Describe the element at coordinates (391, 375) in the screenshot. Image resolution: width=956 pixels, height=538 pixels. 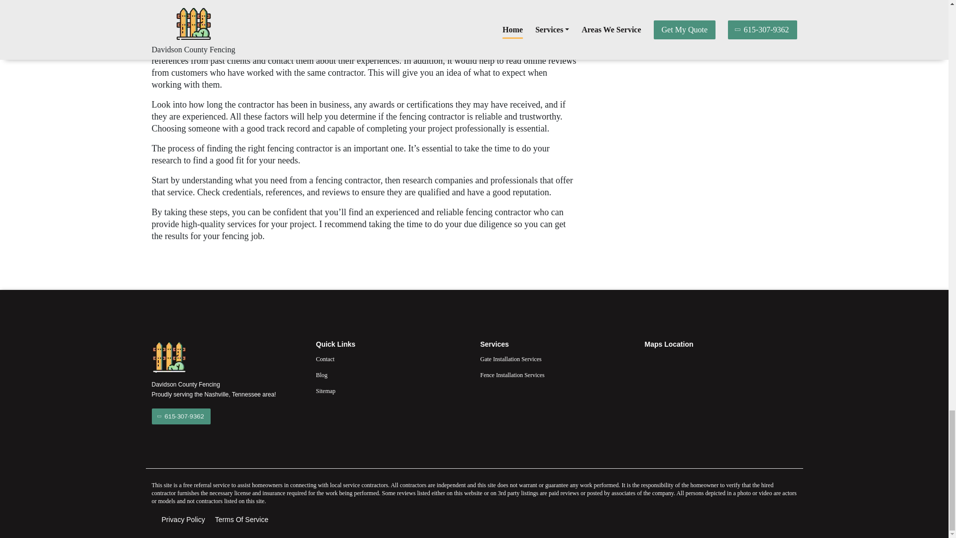
I see `Blog` at that location.